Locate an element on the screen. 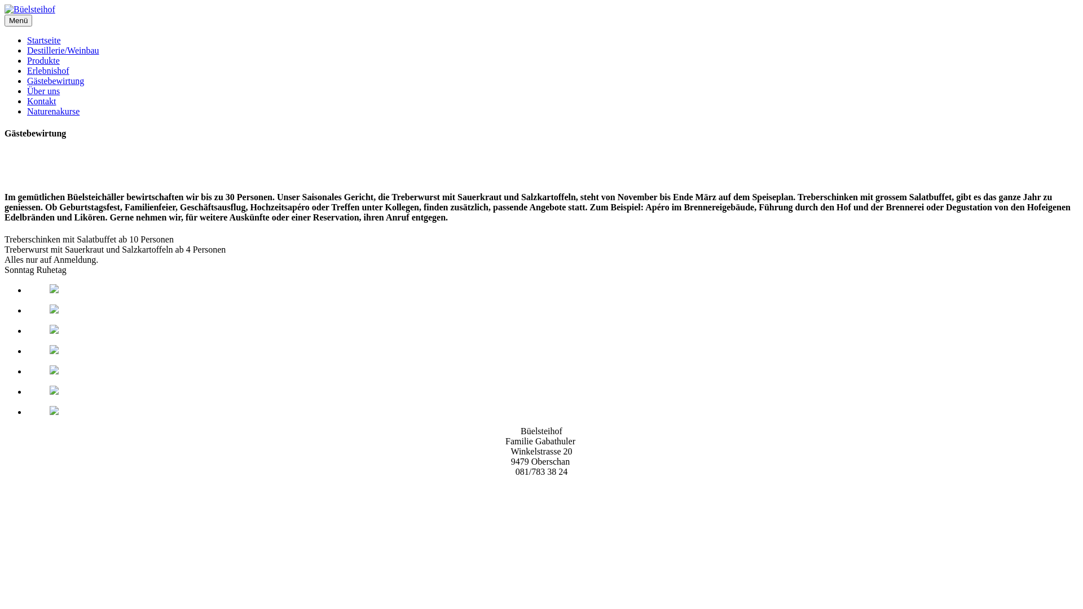  Naturenakurse is located at coordinates (53, 112).